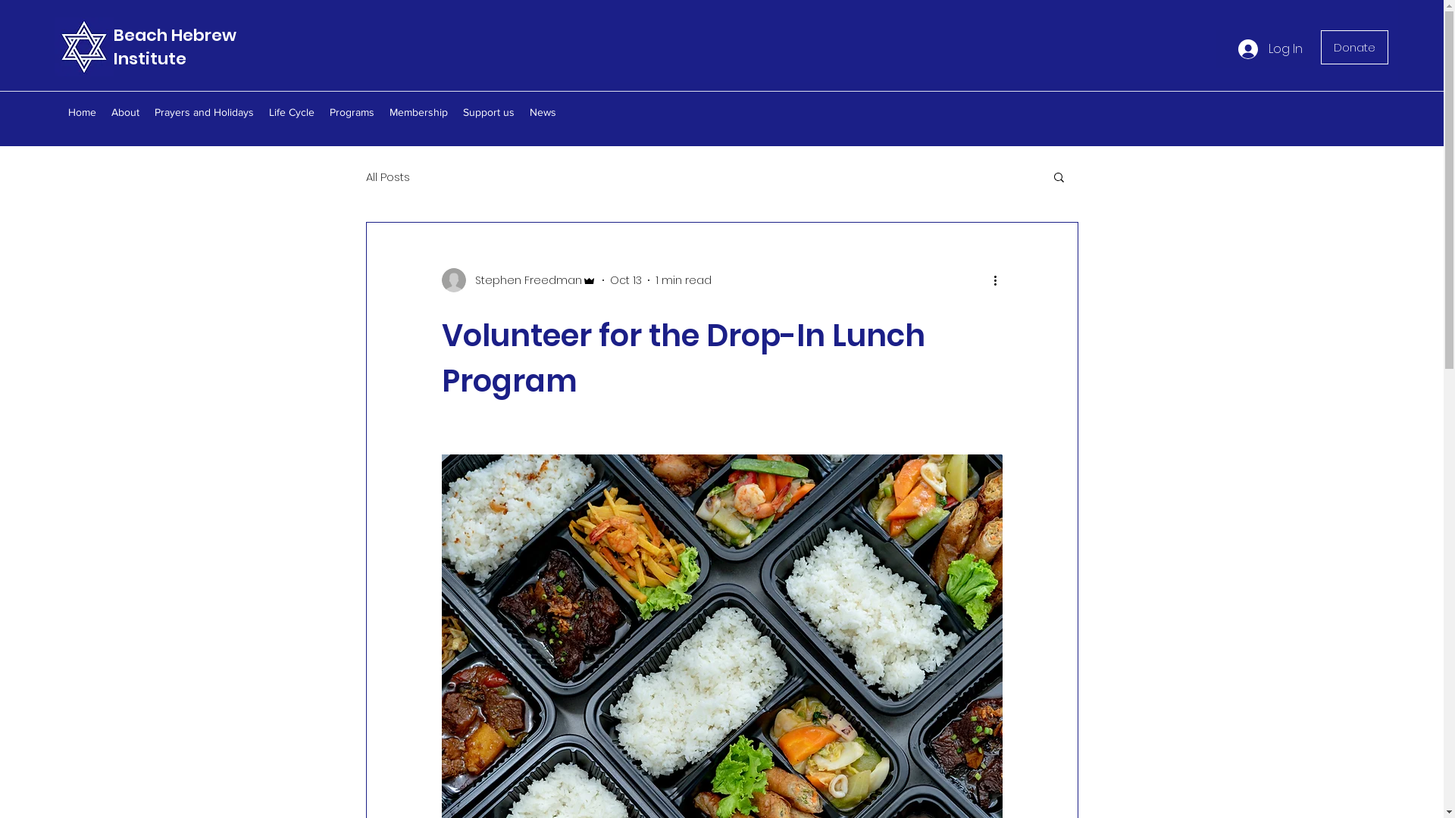 The height and width of the screenshot is (818, 1455). Describe the element at coordinates (175, 35) in the screenshot. I see `Beach Hebrew` at that location.